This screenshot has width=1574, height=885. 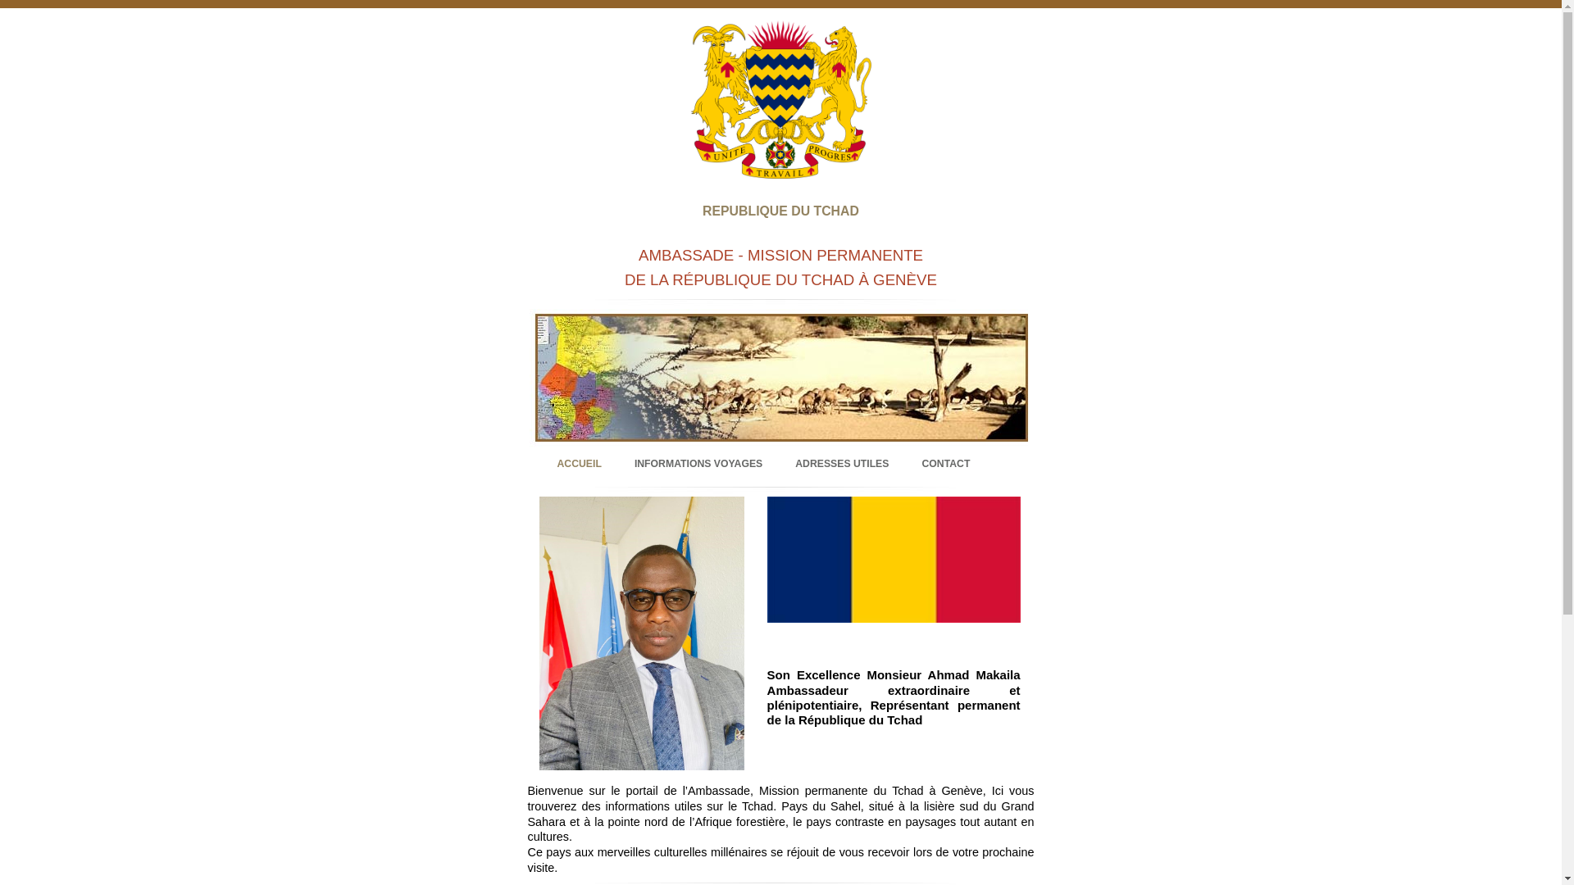 I want to click on ADRESSES UTILES, so click(x=842, y=464).